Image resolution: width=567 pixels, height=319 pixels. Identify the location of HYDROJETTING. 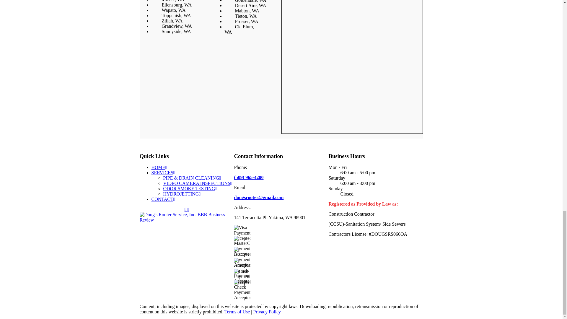
(182, 194).